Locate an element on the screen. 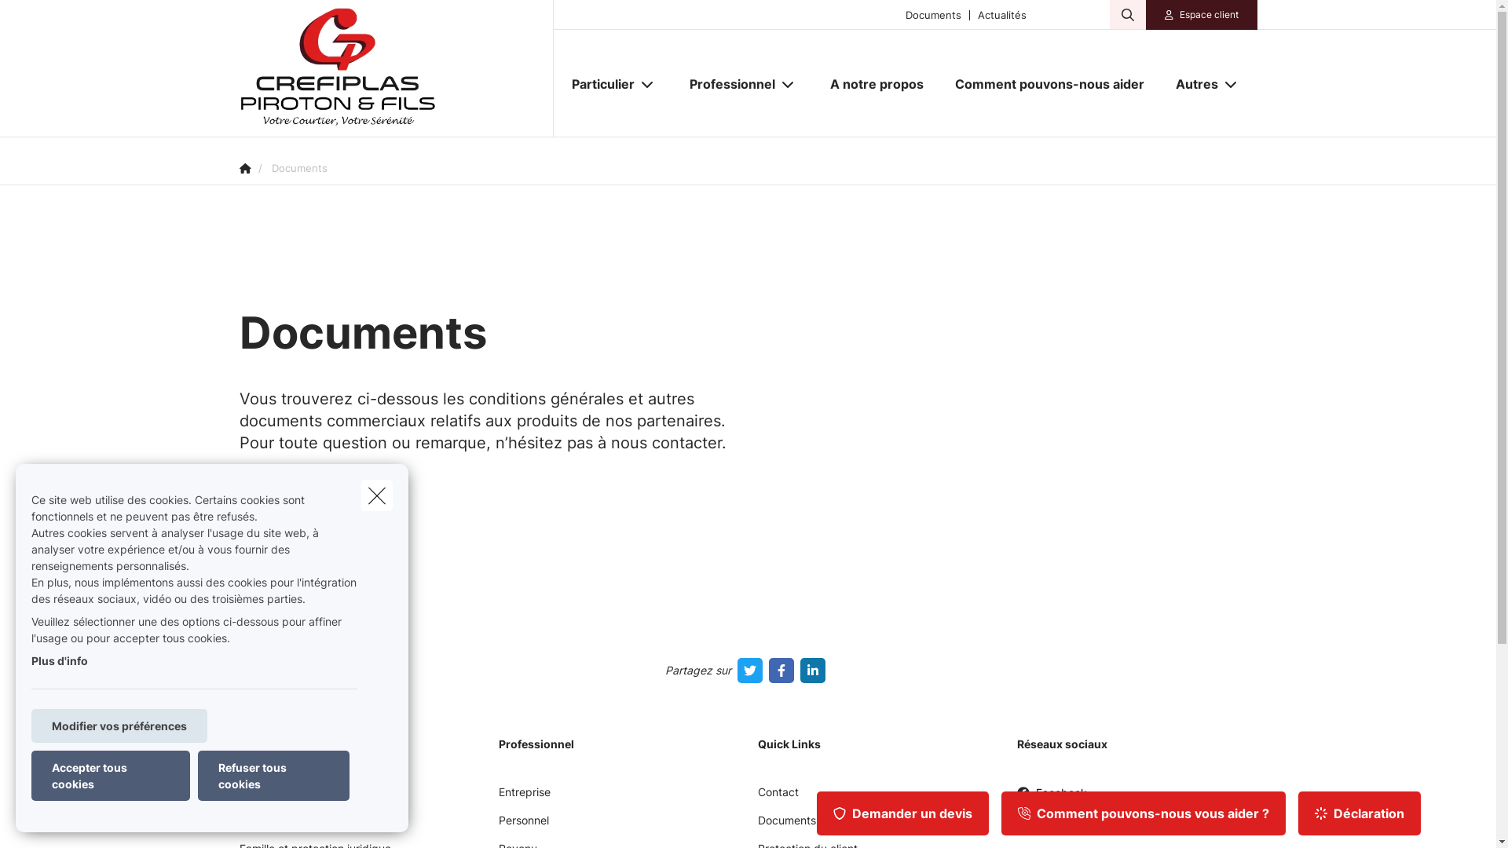 The height and width of the screenshot is (848, 1508). Plus d'info is located at coordinates (60, 661).